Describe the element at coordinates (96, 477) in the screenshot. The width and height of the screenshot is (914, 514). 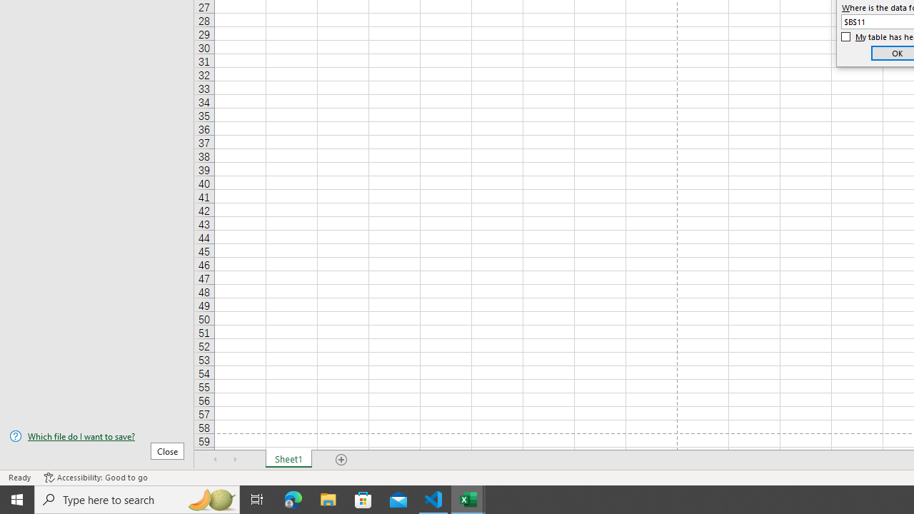
I see `Accessibility Checker Accessibility: Good to go` at that location.